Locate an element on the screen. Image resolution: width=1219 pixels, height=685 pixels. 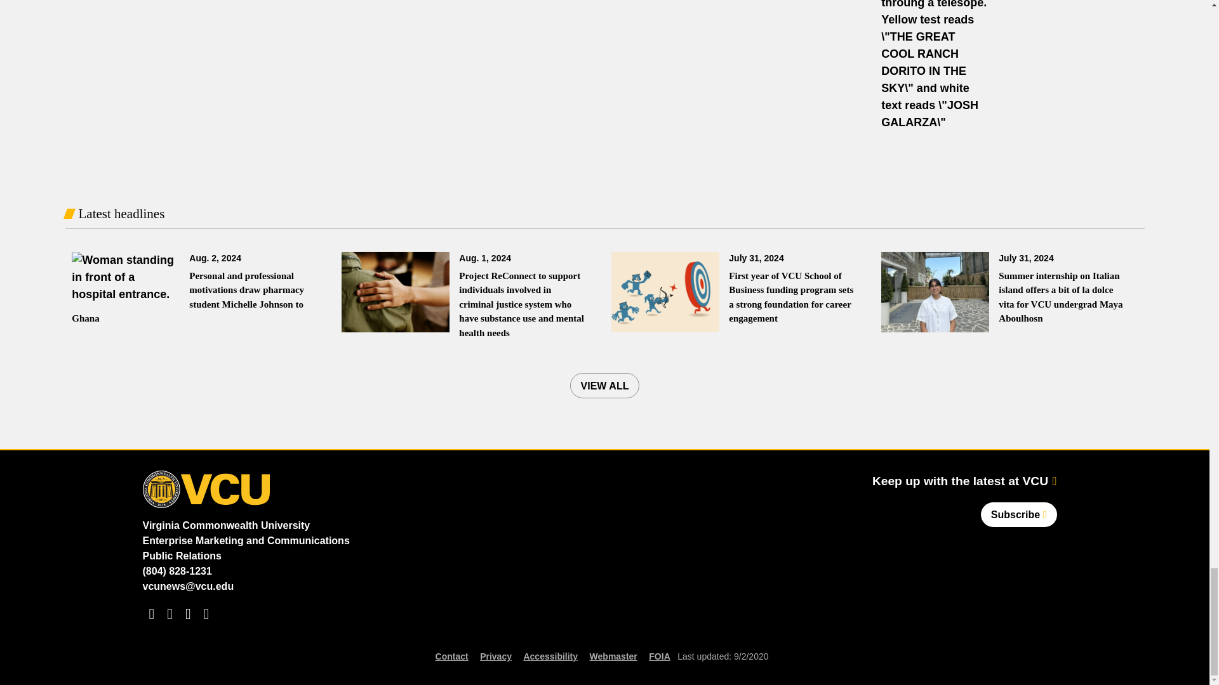
Contact the VCU webmaster is located at coordinates (613, 656).